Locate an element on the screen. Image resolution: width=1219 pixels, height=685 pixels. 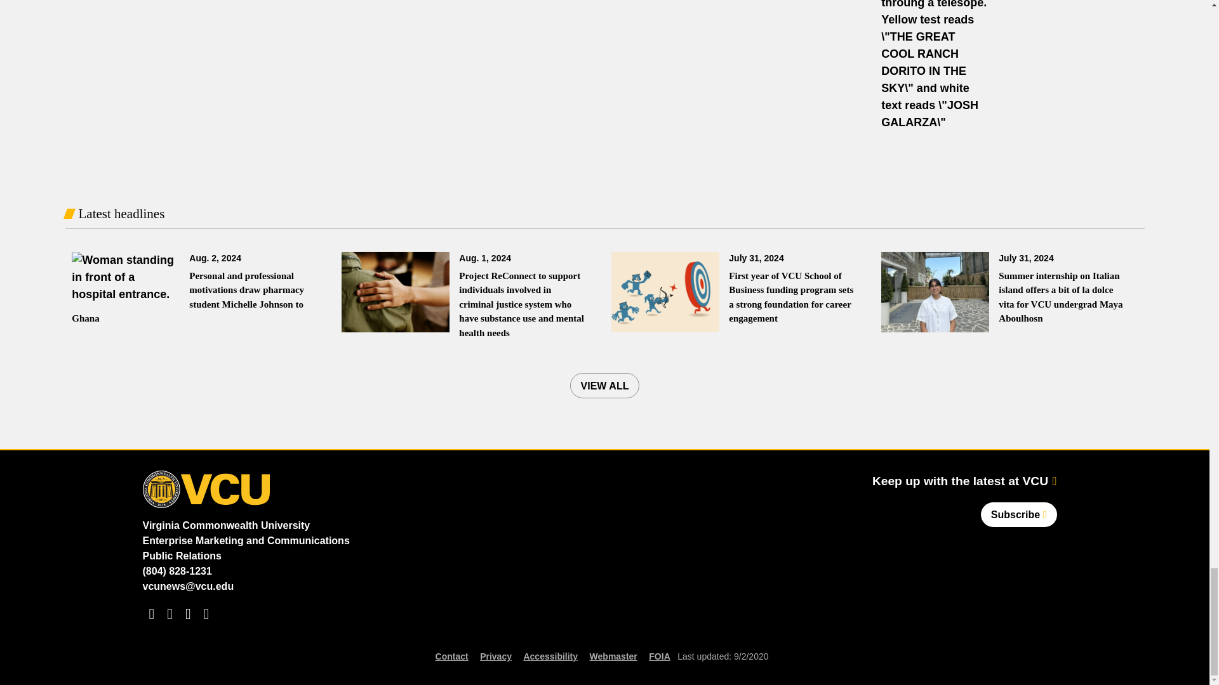
Contact the VCU webmaster is located at coordinates (613, 656).